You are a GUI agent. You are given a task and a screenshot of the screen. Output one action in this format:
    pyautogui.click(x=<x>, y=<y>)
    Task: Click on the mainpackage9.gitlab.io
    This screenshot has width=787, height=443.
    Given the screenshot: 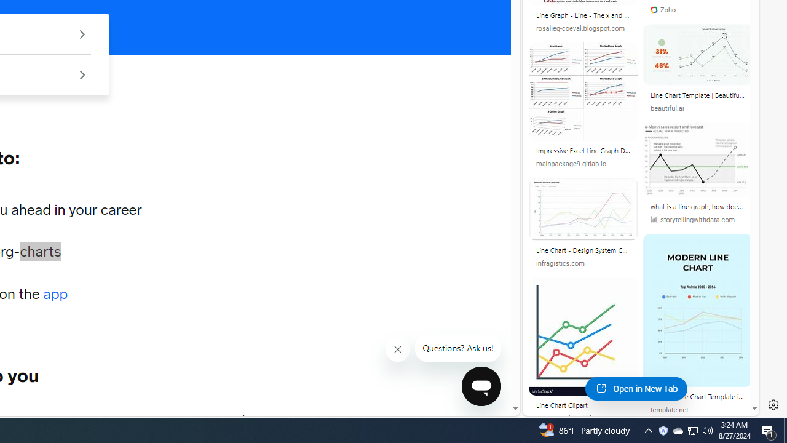 What is the action you would take?
    pyautogui.click(x=571, y=164)
    